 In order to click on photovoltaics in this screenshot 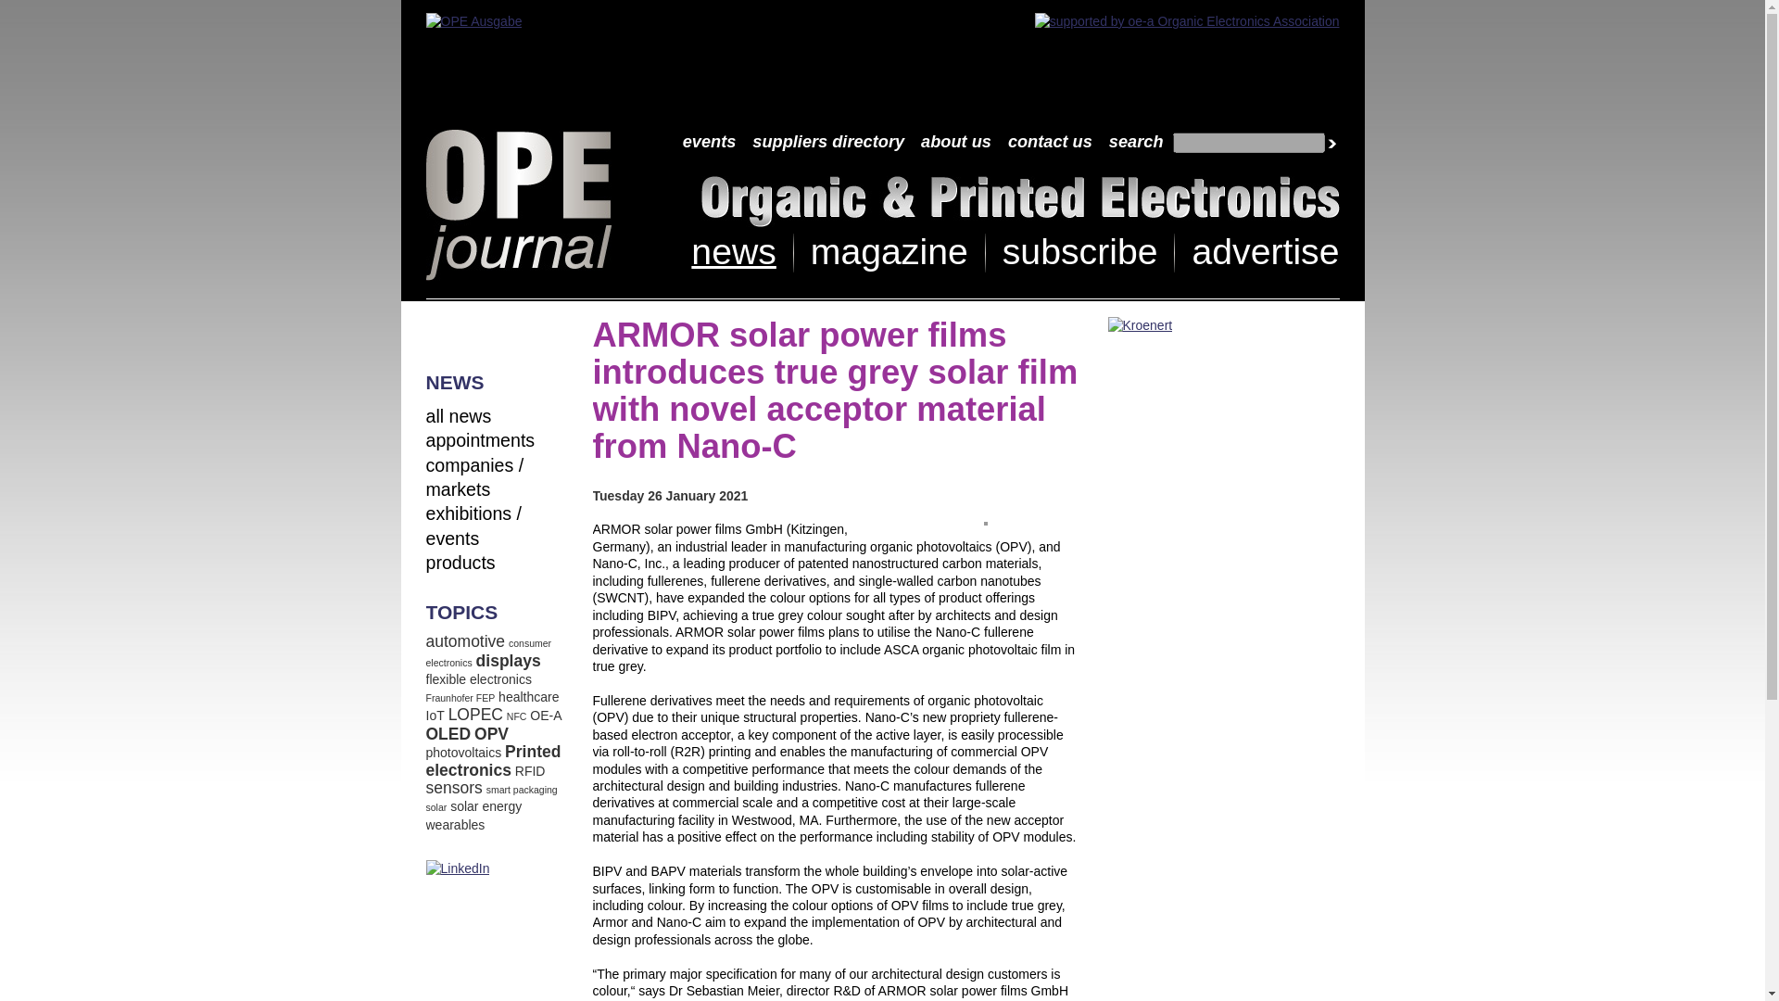, I will do `click(463, 752)`.